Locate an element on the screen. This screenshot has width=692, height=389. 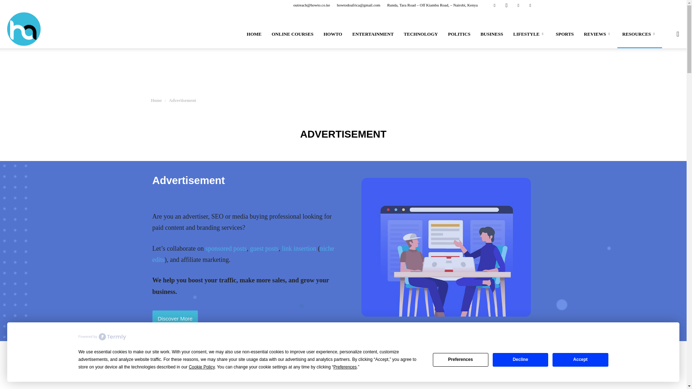
Linkedin is located at coordinates (518, 5).